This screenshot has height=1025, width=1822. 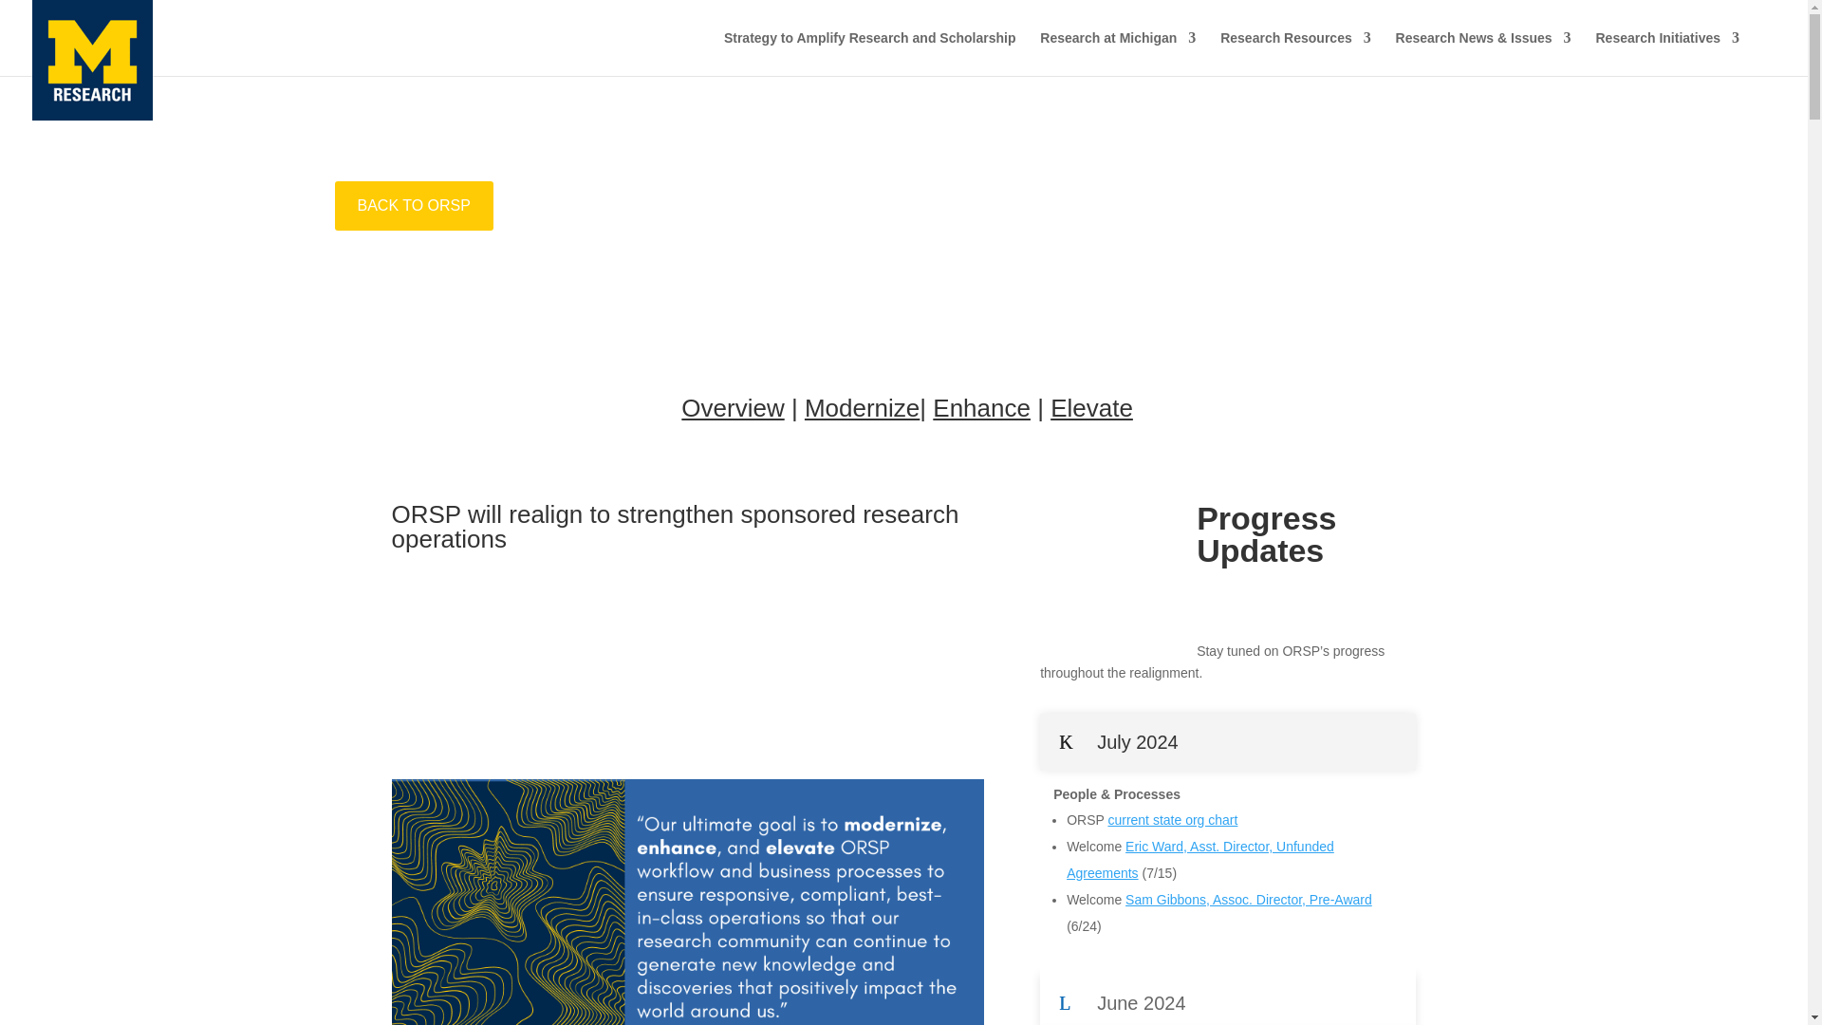 I want to click on Research Resources, so click(x=1296, y=53).